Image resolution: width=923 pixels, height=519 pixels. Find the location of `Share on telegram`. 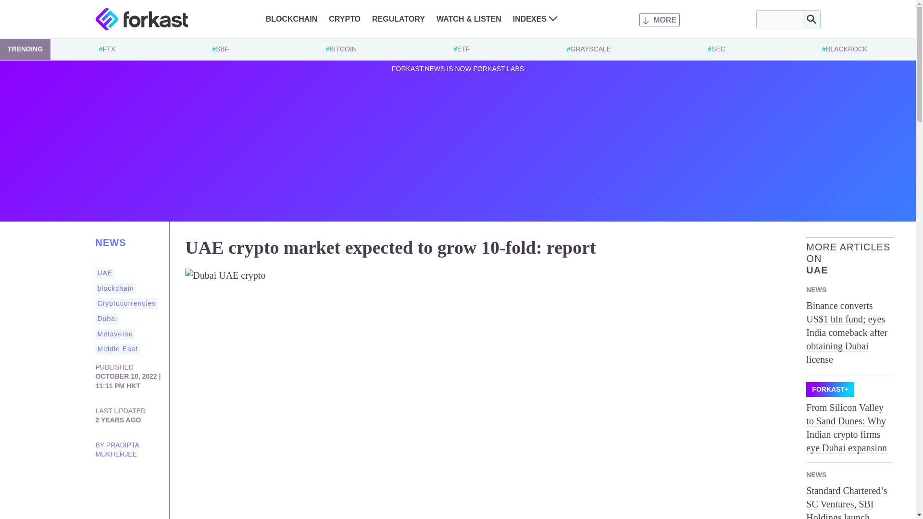

Share on telegram is located at coordinates (103, 501).